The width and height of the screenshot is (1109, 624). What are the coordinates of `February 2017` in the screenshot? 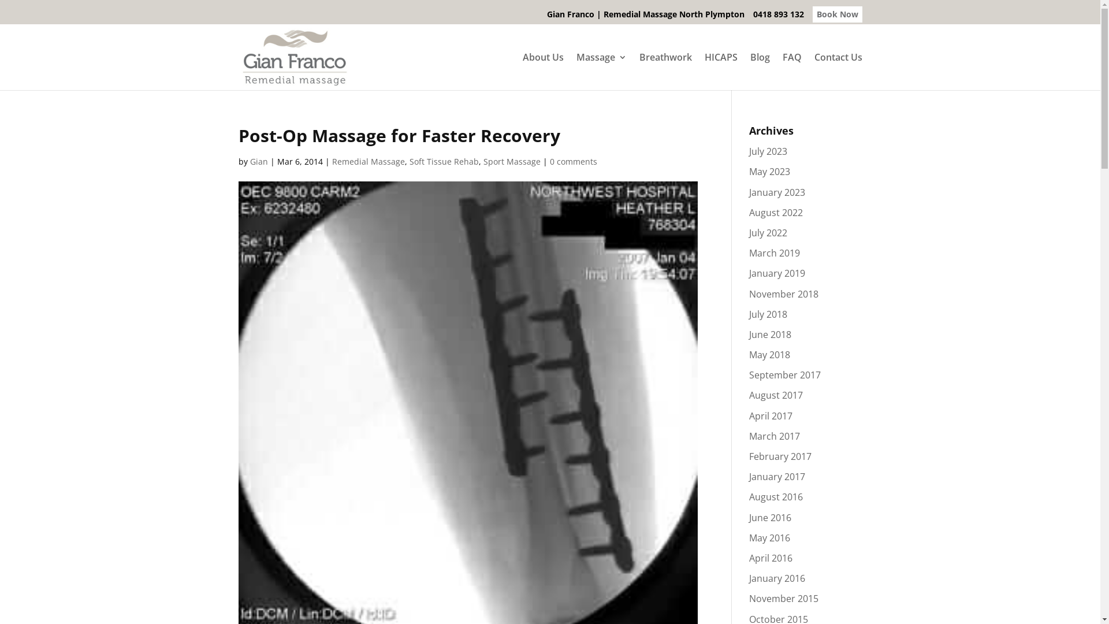 It's located at (780, 456).